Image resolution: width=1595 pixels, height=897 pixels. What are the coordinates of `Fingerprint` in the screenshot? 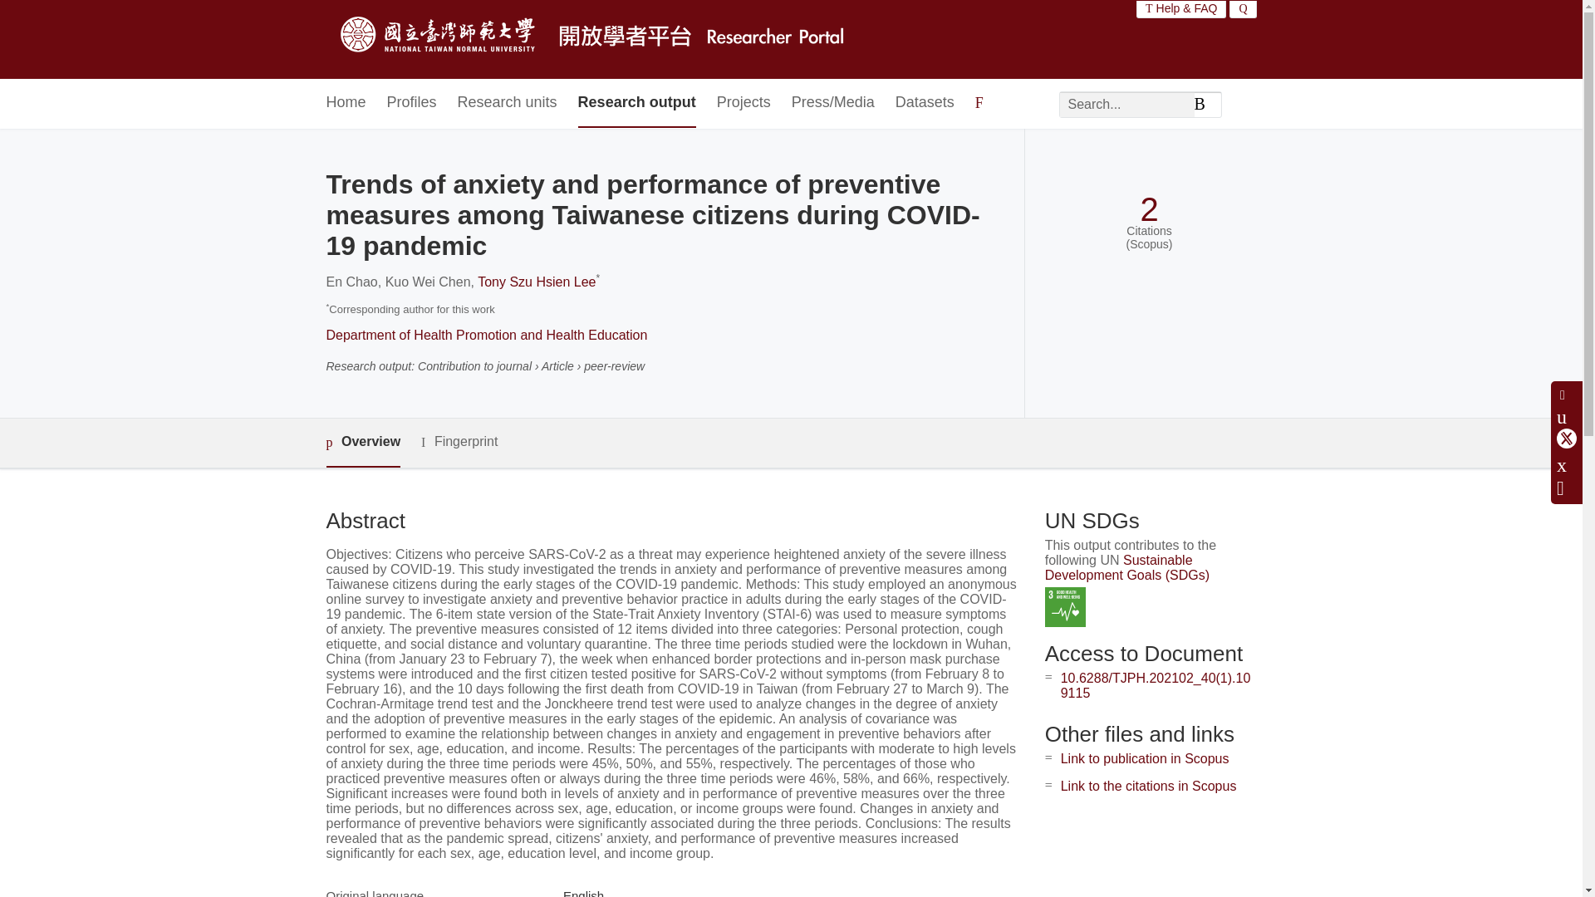 It's located at (459, 442).